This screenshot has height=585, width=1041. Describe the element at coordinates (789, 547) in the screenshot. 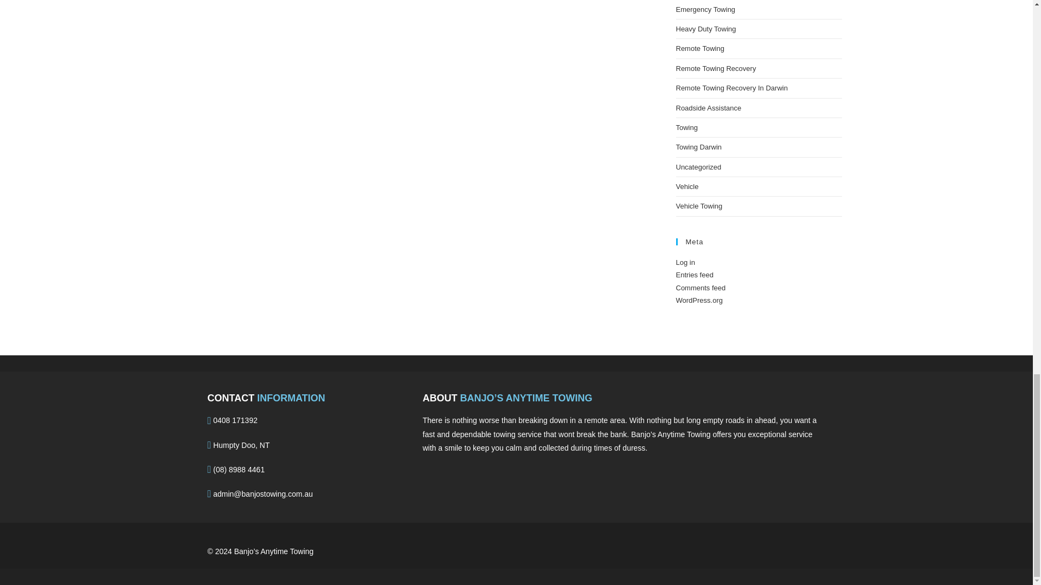

I see `business.localsearch.com.au` at that location.